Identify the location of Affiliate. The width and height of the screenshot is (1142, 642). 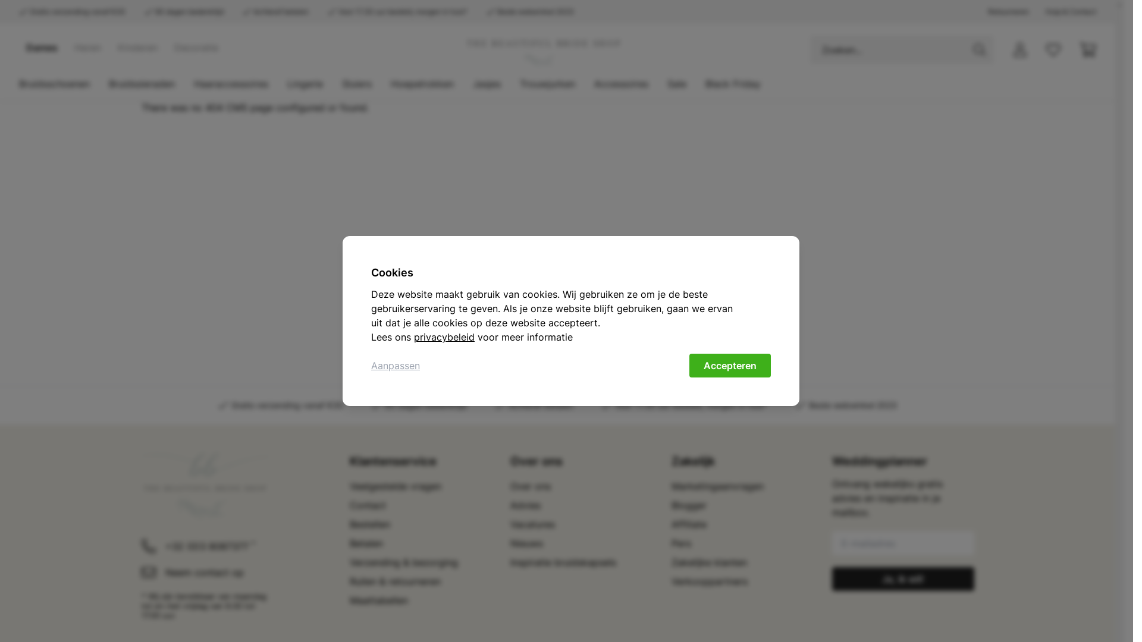
(689, 524).